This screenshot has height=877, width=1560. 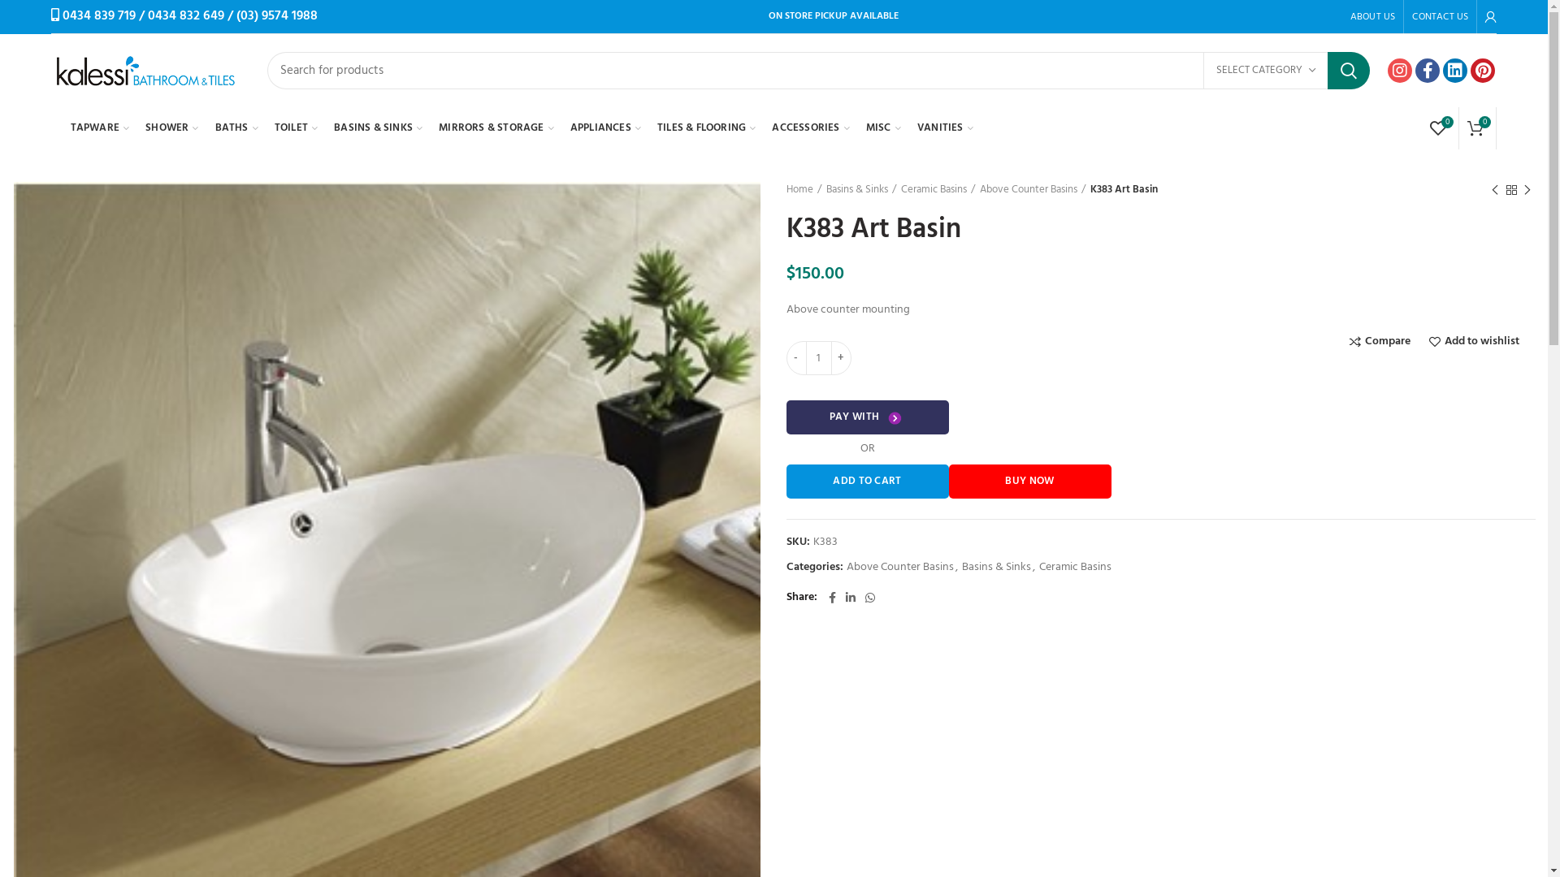 I want to click on facebook, so click(x=1428, y=71).